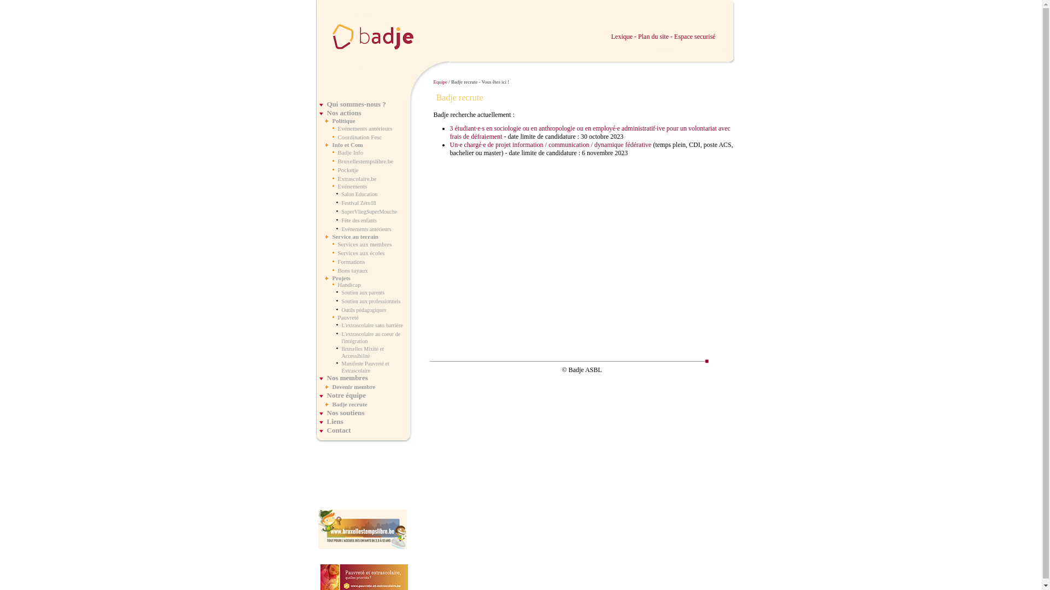 The image size is (1050, 590). What do you see at coordinates (625, 37) in the screenshot?
I see `Lexique -` at bounding box center [625, 37].